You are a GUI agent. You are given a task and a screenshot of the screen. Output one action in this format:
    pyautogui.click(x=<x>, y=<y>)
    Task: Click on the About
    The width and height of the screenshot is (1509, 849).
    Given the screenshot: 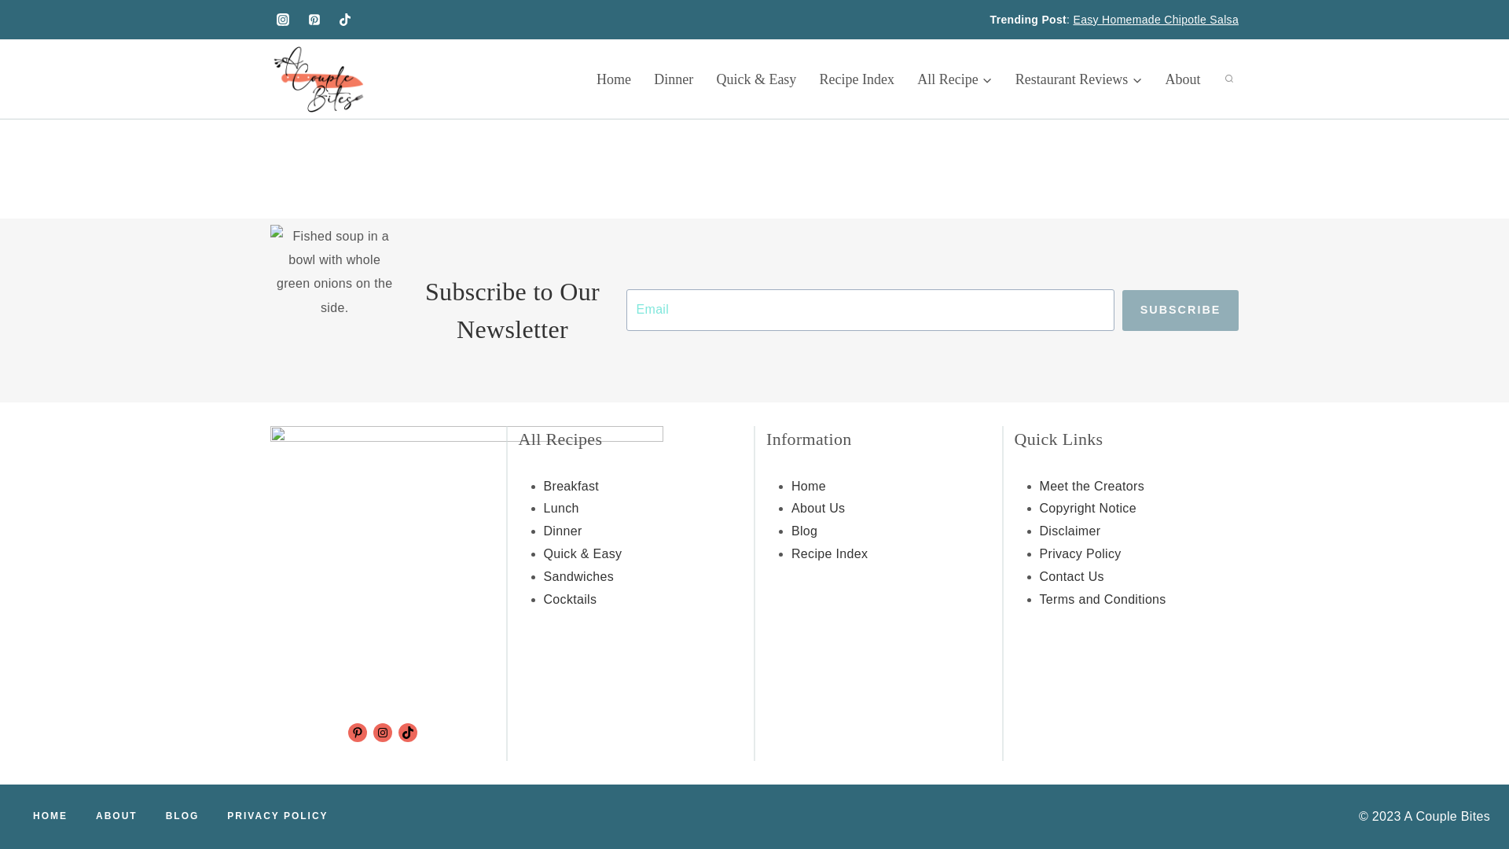 What is the action you would take?
    pyautogui.click(x=1182, y=79)
    